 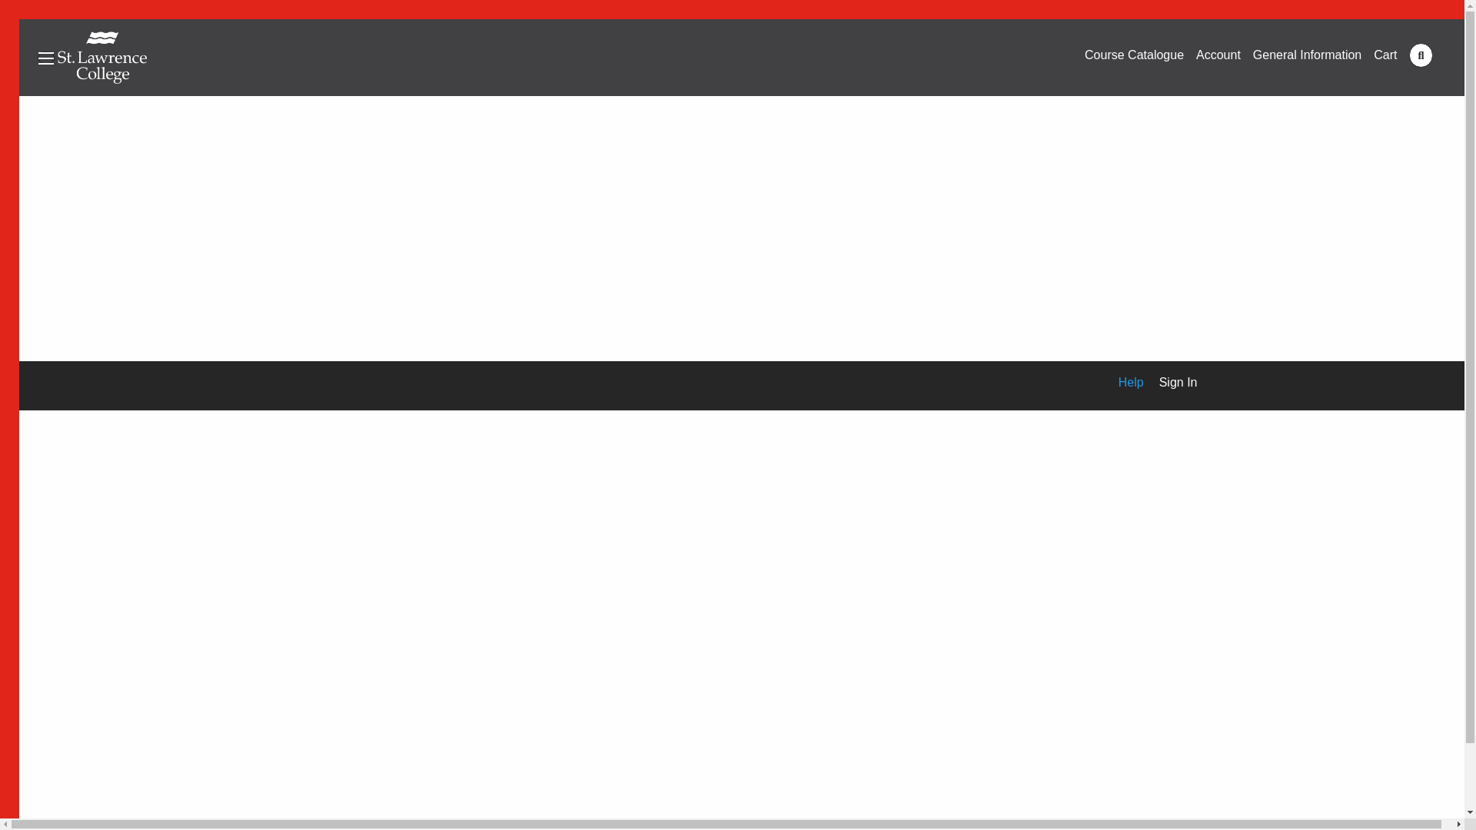 What do you see at coordinates (1218, 55) in the screenshot?
I see `Account` at bounding box center [1218, 55].